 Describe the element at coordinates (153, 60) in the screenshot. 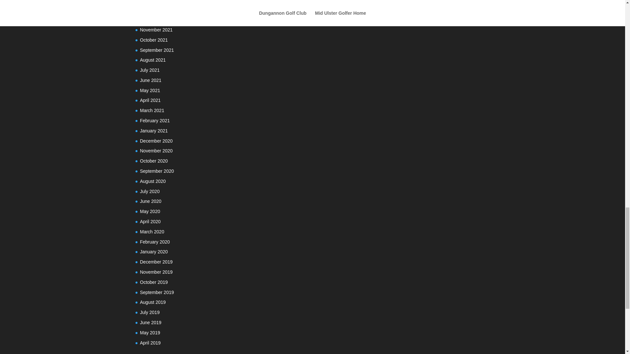

I see `August 2021` at that location.